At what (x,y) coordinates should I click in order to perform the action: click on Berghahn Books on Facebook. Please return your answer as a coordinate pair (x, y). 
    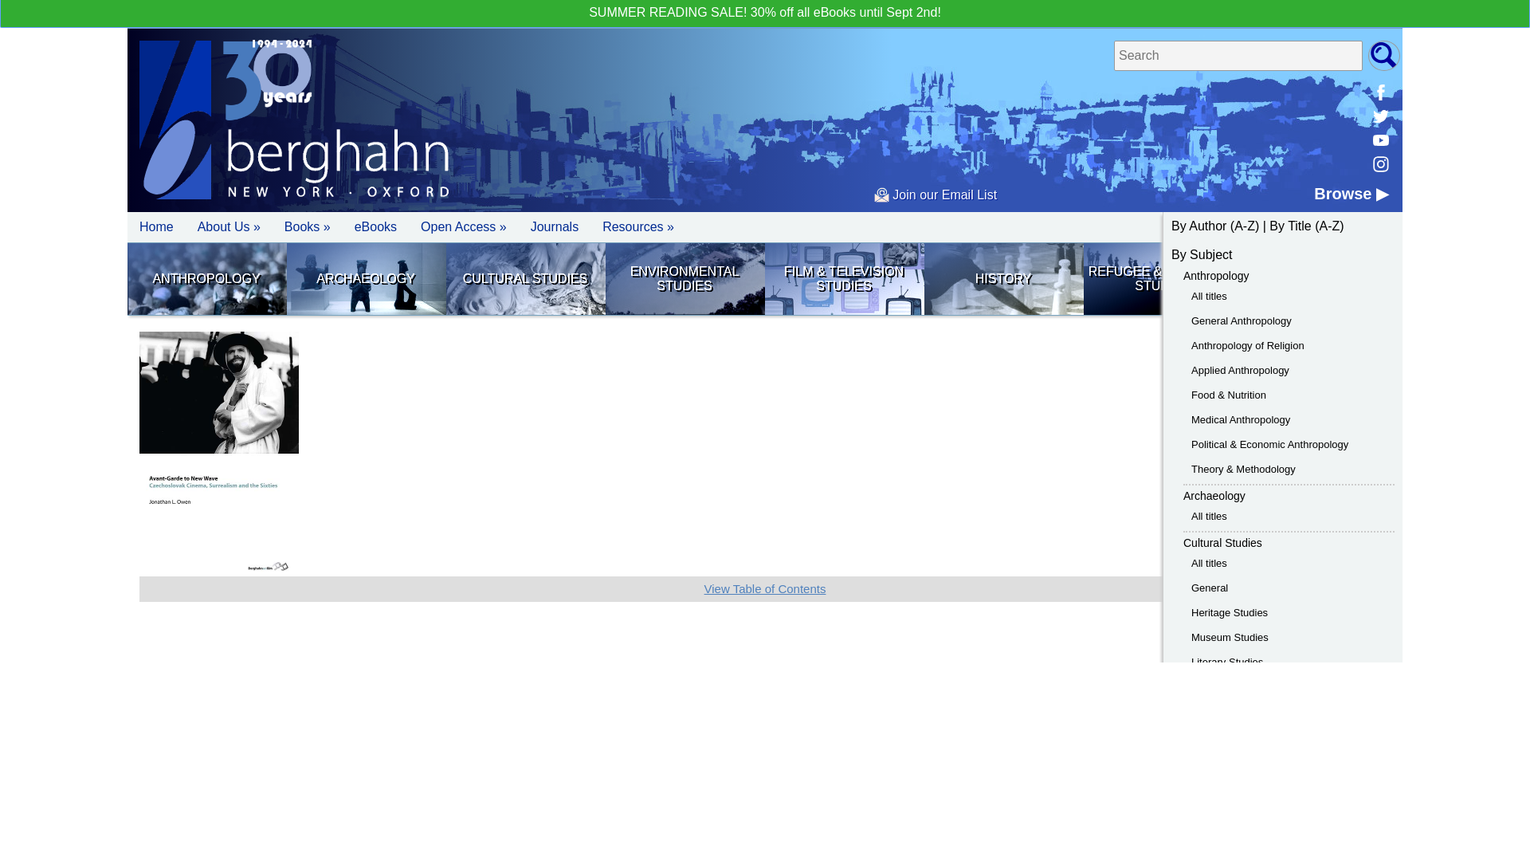
    Looking at the image, I should click on (1380, 92).